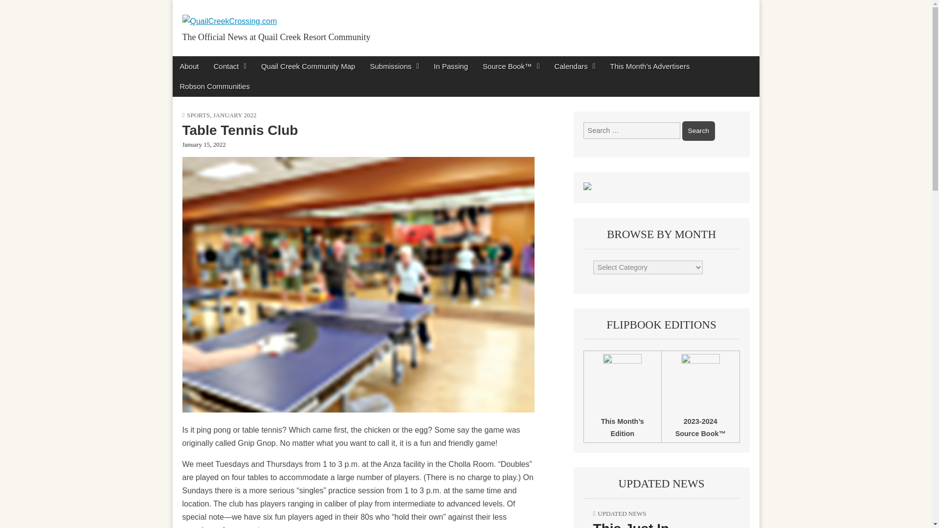 The image size is (939, 528). I want to click on SPORTS, so click(198, 115).